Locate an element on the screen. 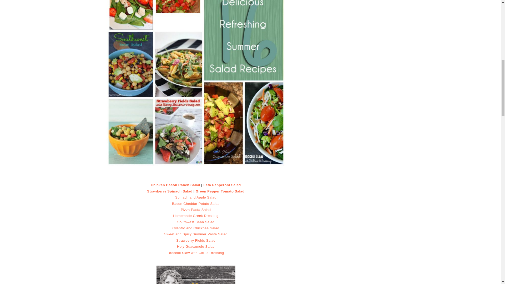 The height and width of the screenshot is (284, 505). Feta Pepperoni Salad is located at coordinates (222, 185).